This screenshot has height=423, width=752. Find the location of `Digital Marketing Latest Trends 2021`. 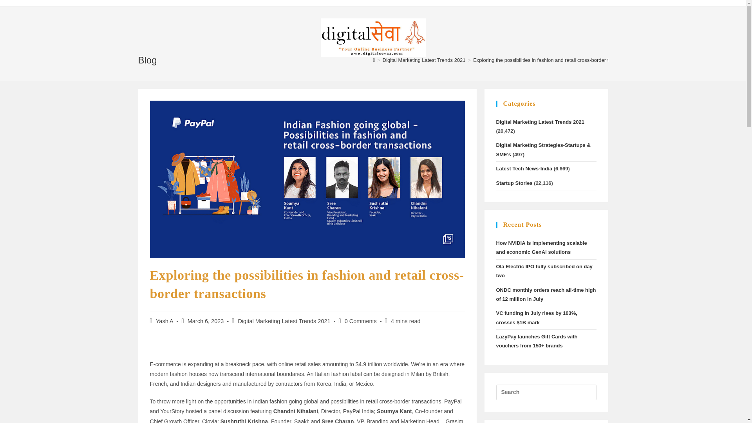

Digital Marketing Latest Trends 2021 is located at coordinates (540, 121).